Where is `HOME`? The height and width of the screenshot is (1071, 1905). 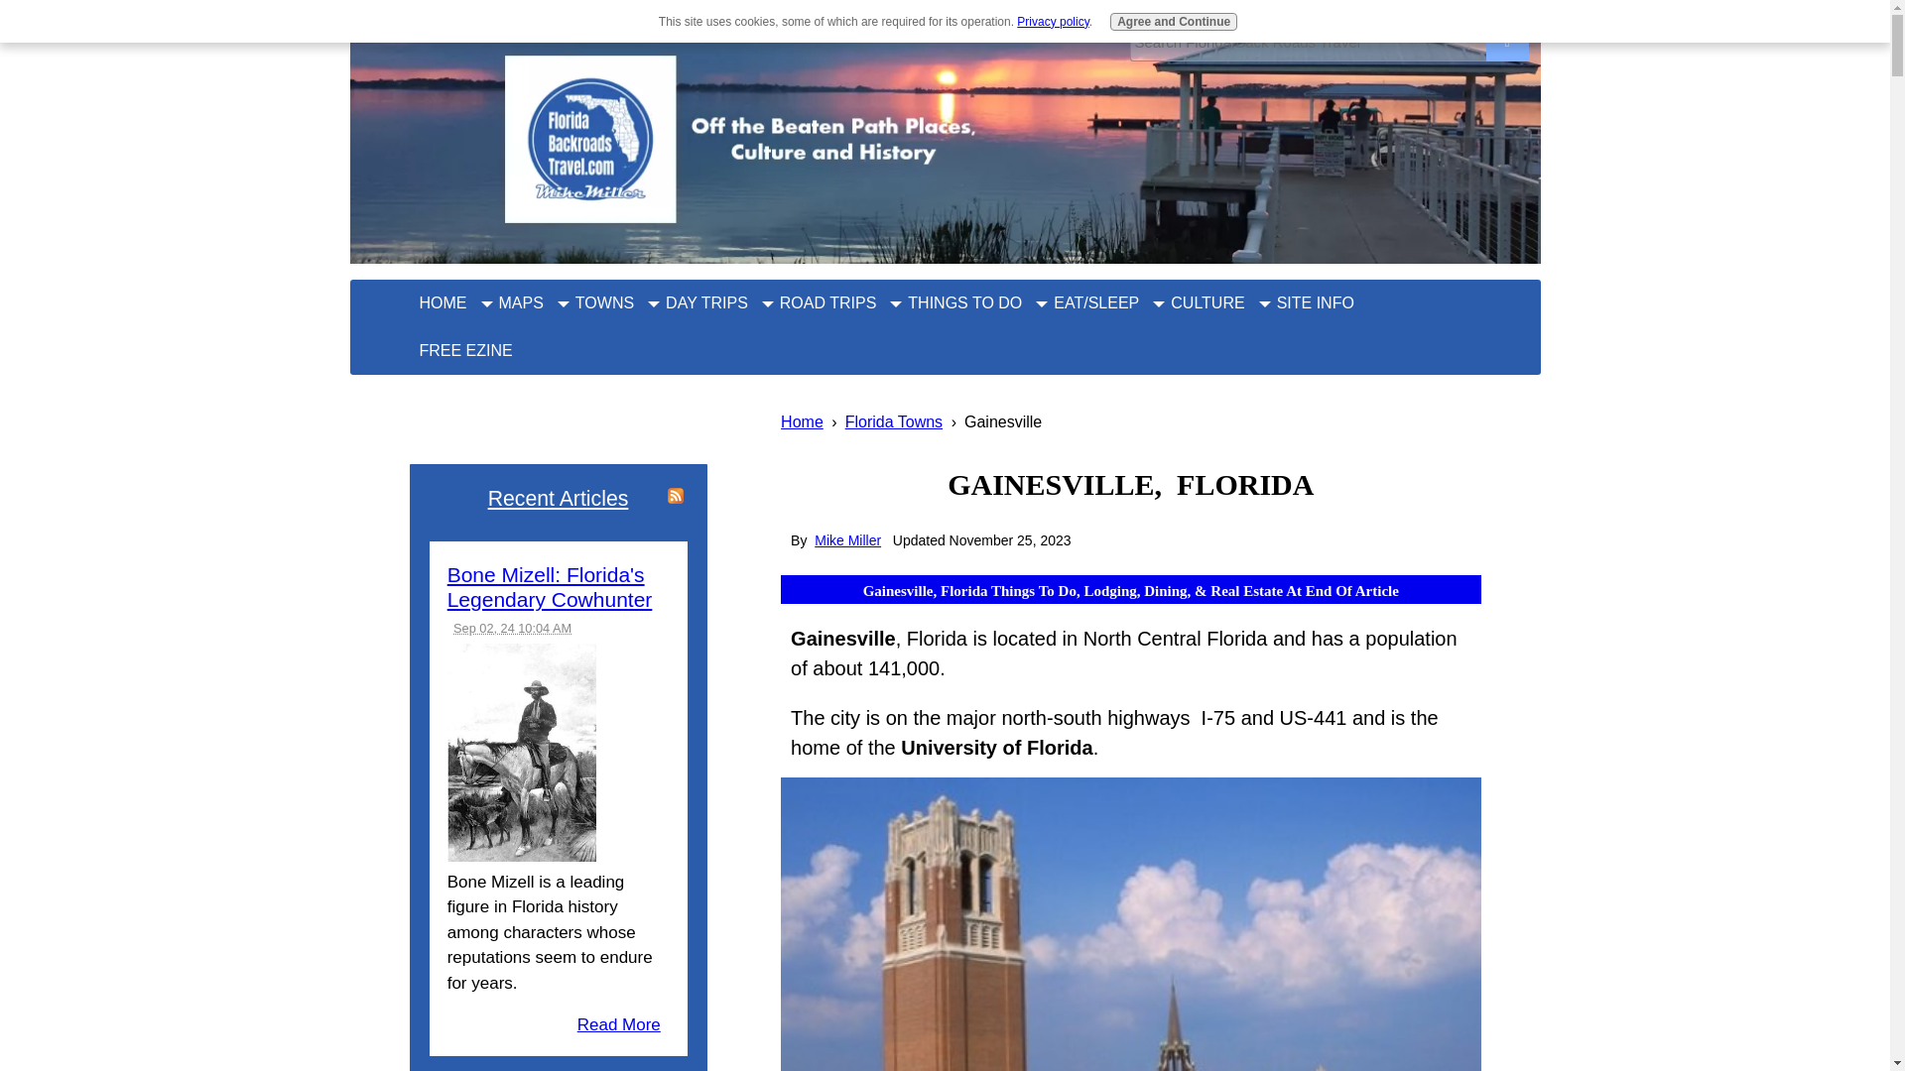
HOME is located at coordinates (438, 303).